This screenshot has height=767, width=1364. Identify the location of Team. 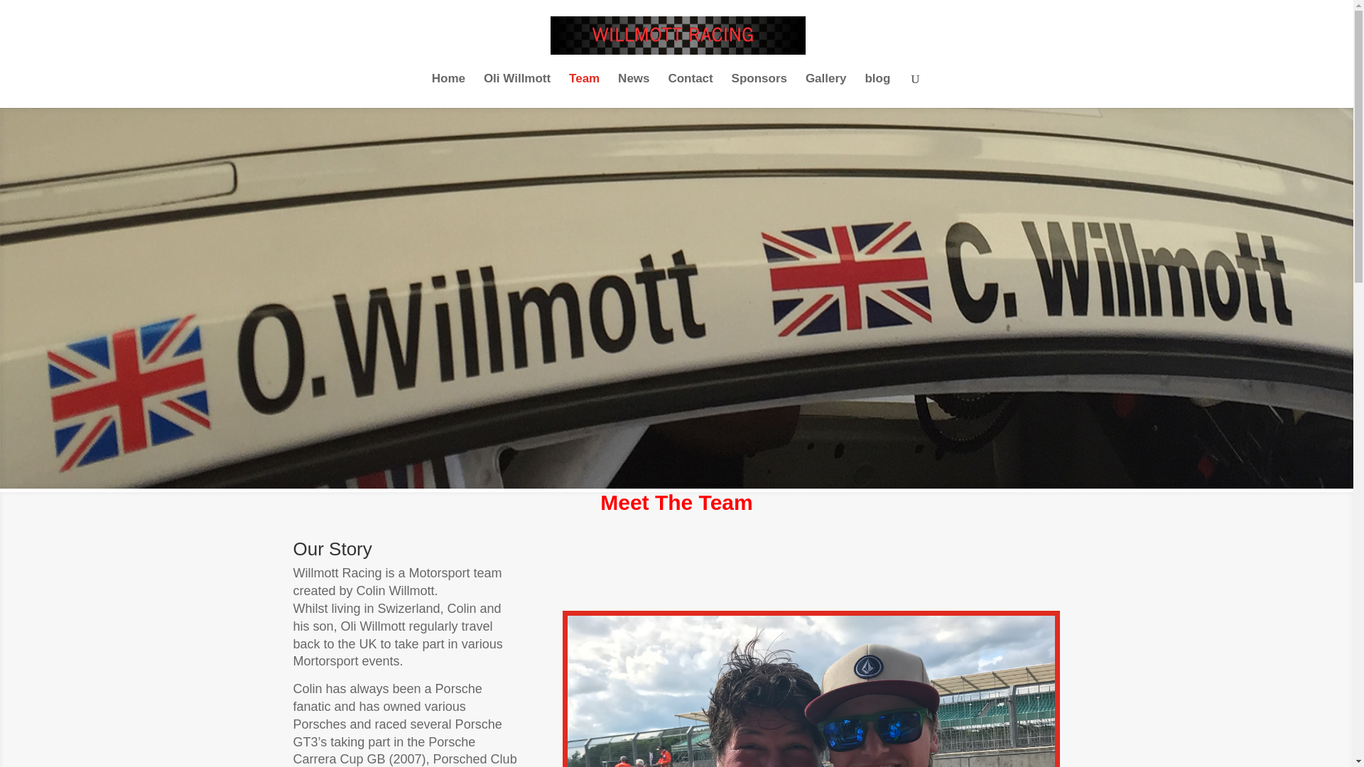
(584, 91).